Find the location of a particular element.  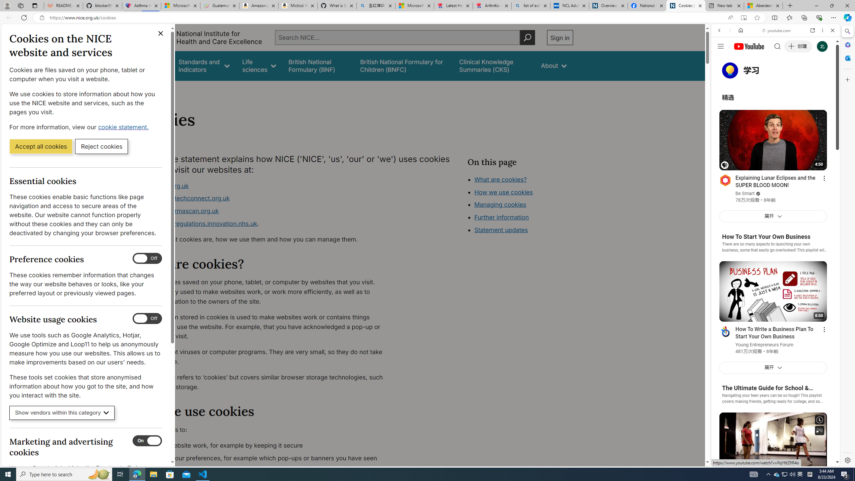

Show More Music is located at coordinates (816, 182).